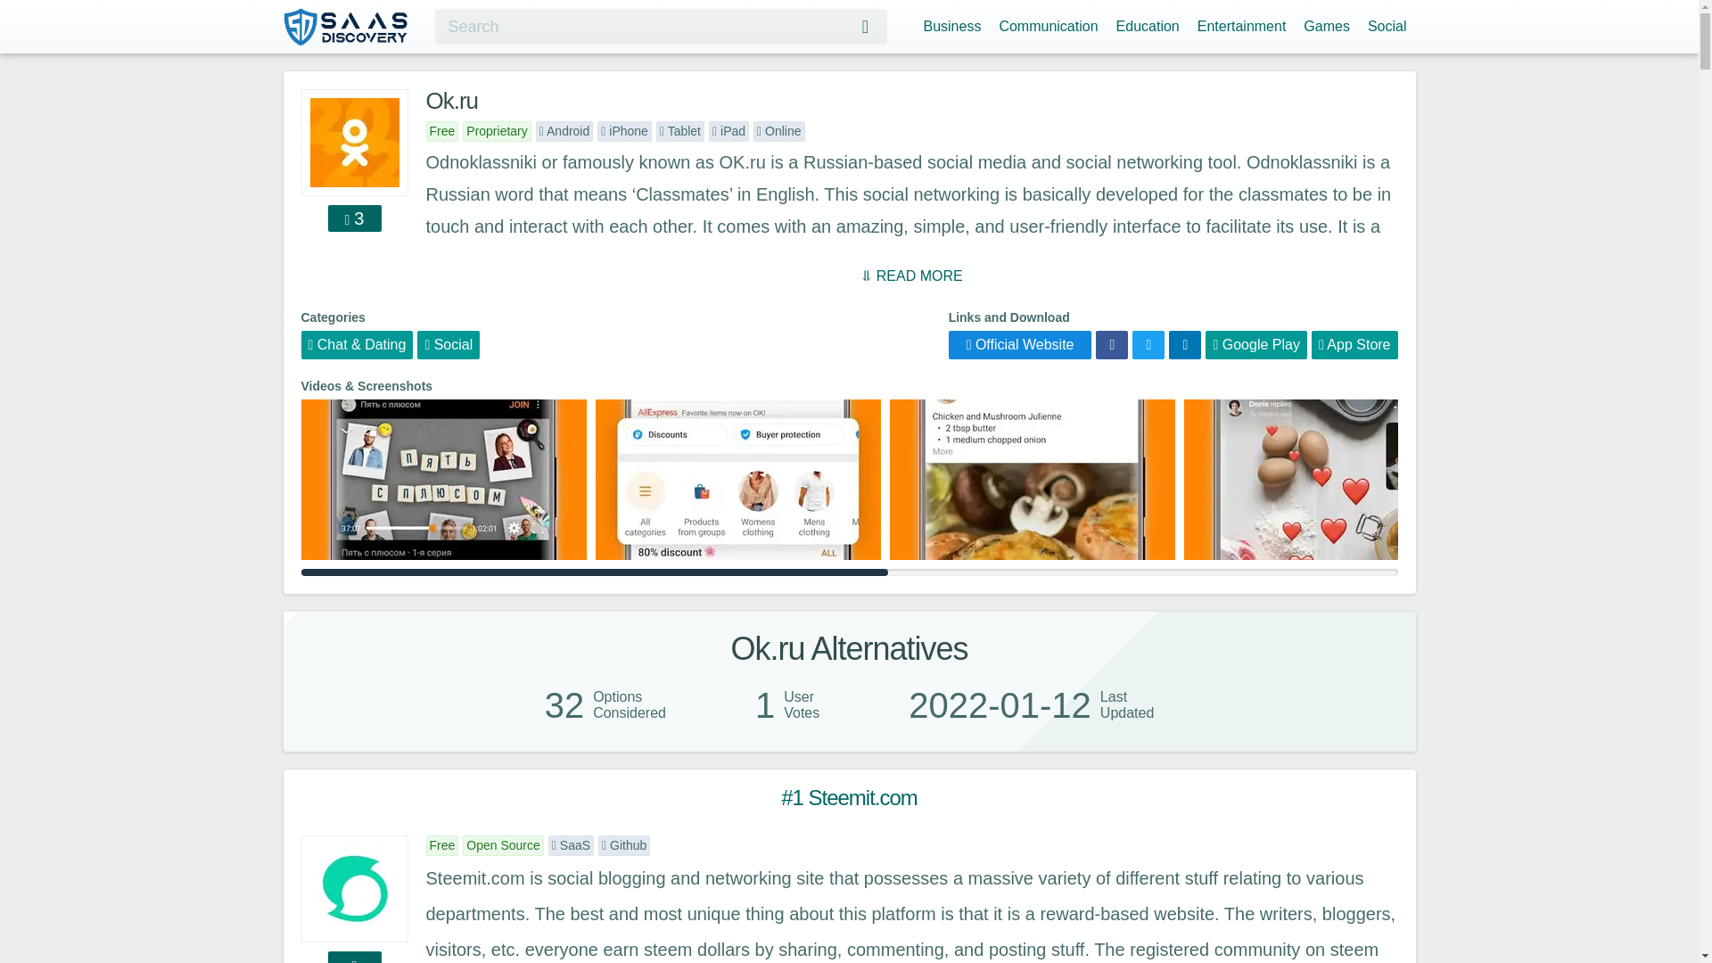  Describe the element at coordinates (951, 25) in the screenshot. I see `Business` at that location.